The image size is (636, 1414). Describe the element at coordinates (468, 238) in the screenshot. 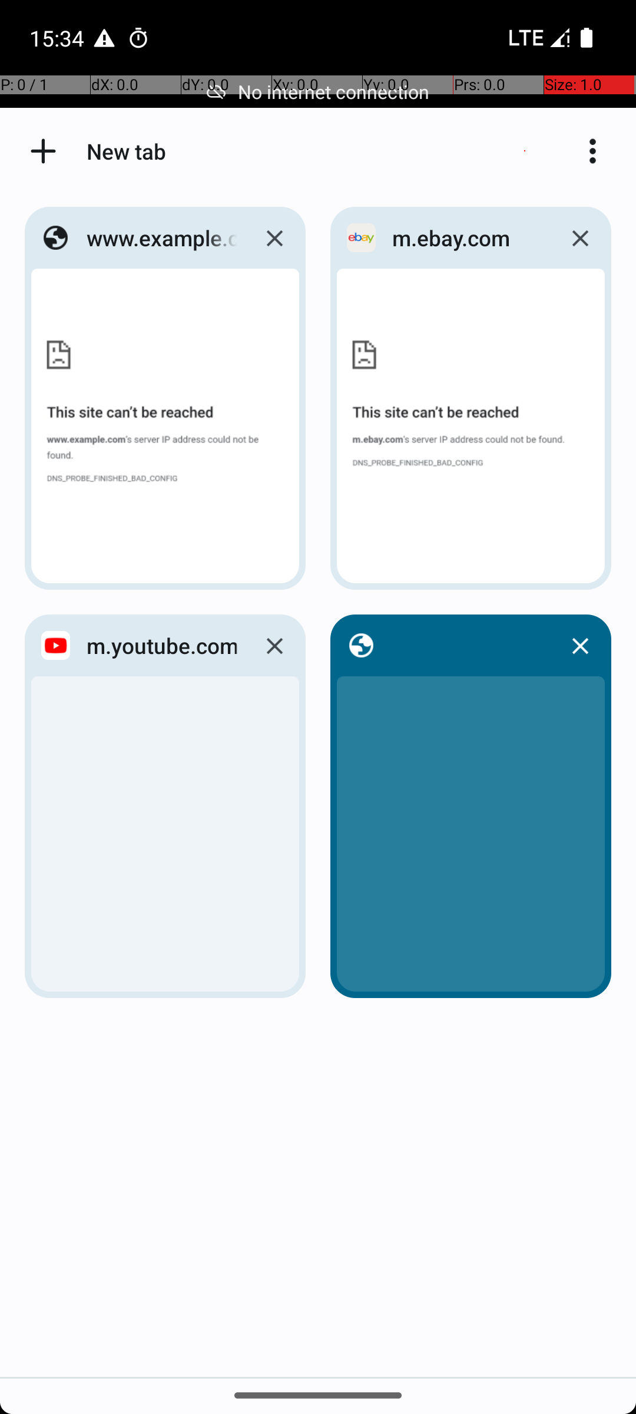

I see `m.ebay.com` at that location.